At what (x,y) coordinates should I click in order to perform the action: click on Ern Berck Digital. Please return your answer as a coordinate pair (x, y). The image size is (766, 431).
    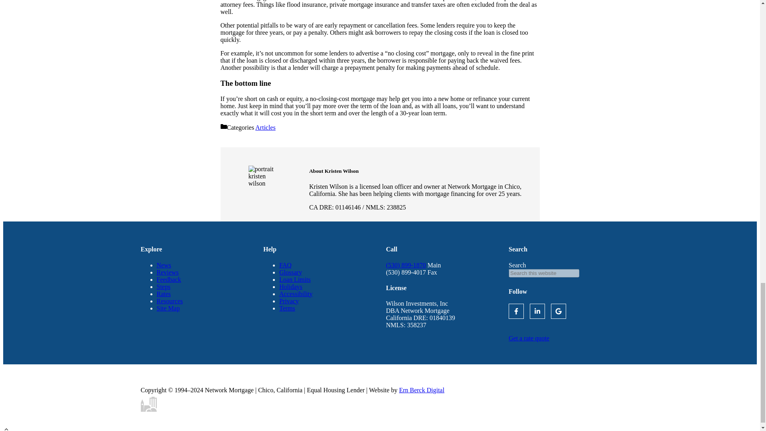
    Looking at the image, I should click on (421, 390).